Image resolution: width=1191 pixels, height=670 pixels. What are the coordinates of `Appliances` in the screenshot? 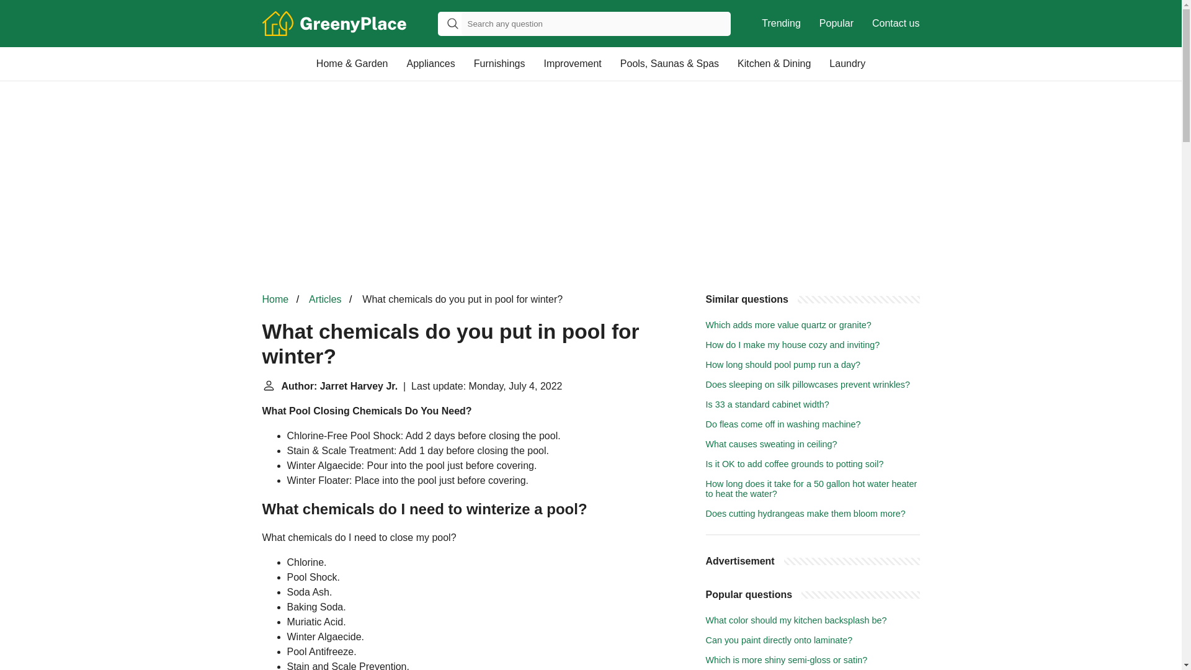 It's located at (430, 63).